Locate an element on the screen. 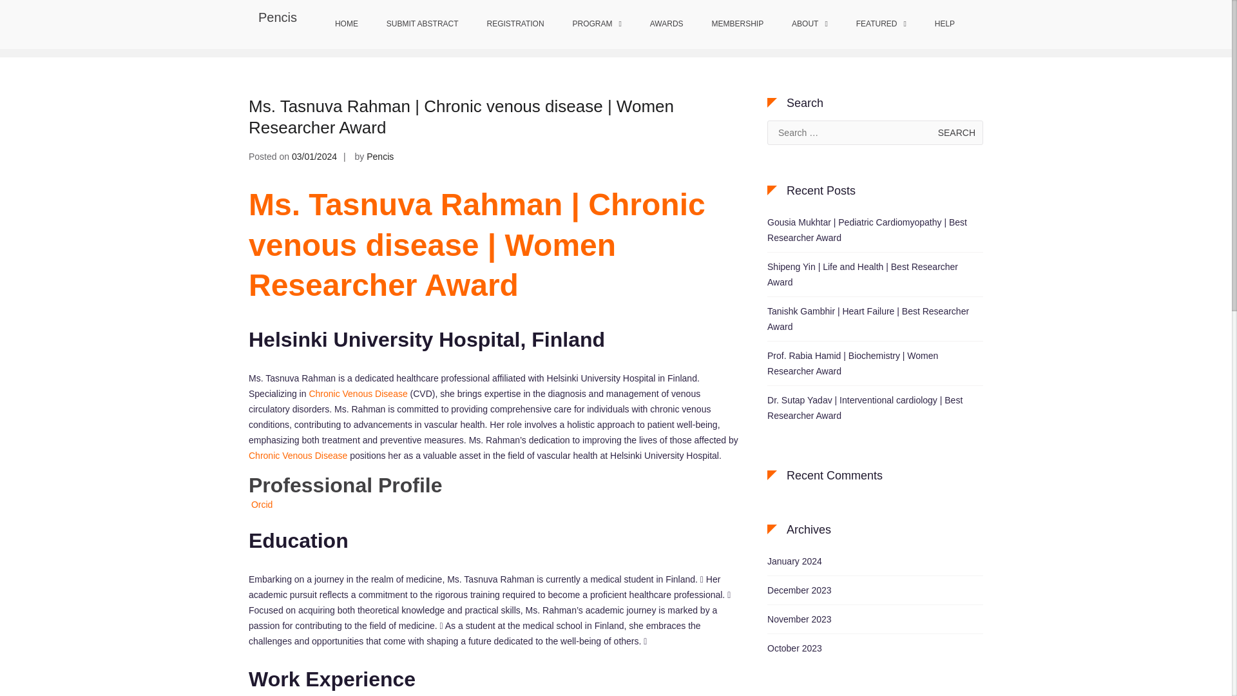 This screenshot has height=696, width=1237.  Orcid is located at coordinates (260, 504).